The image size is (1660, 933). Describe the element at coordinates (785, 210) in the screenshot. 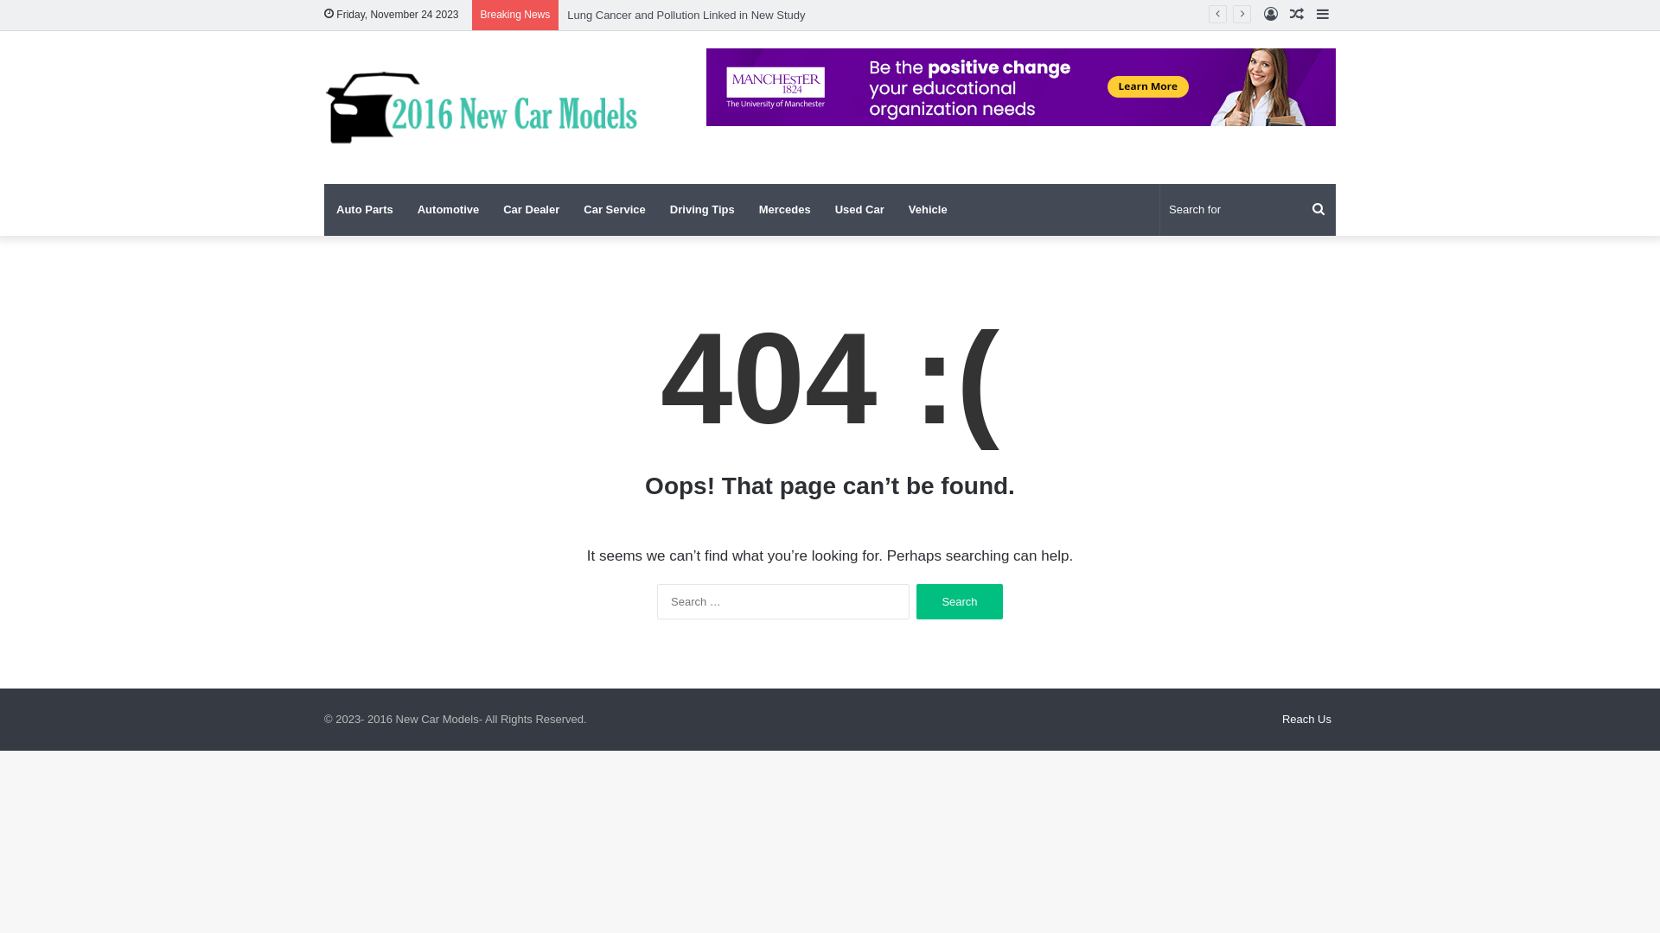

I see `Mercedes` at that location.